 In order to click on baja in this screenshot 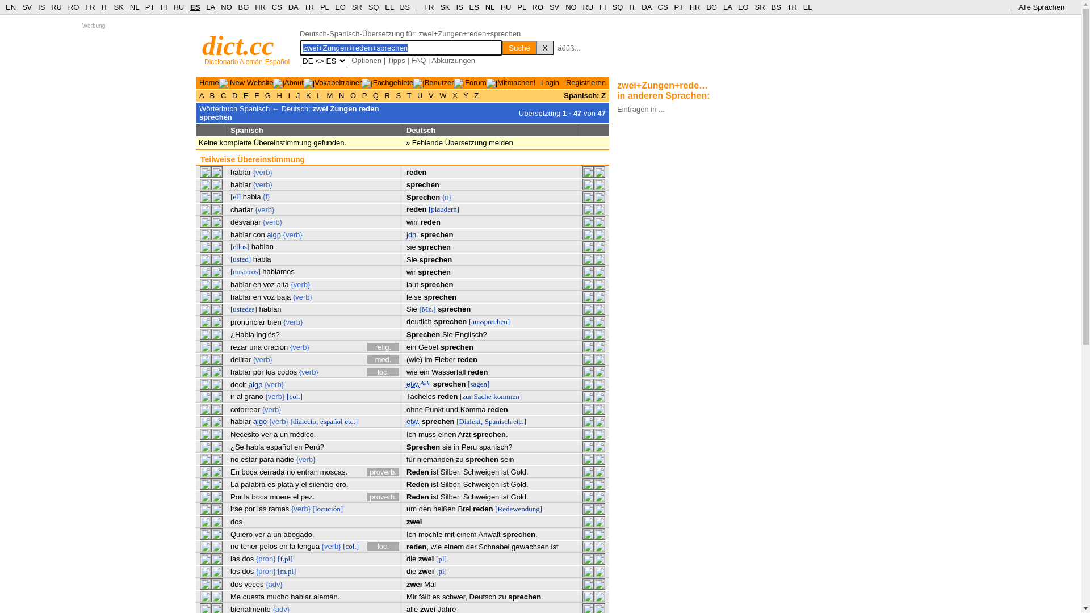, I will do `click(284, 297)`.